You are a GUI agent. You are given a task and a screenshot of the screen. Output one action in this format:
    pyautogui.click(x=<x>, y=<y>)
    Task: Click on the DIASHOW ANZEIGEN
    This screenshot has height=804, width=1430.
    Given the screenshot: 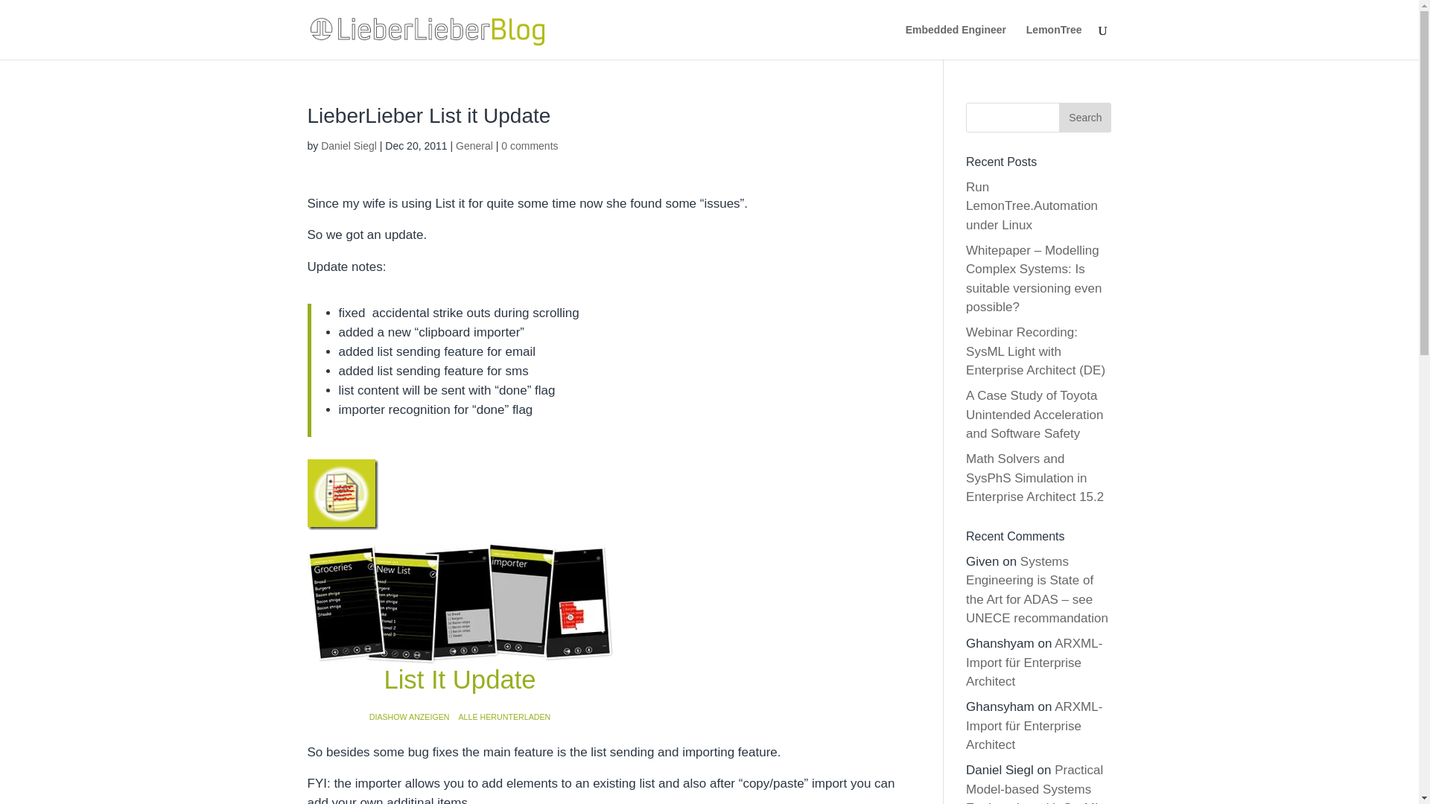 What is the action you would take?
    pyautogui.click(x=410, y=716)
    